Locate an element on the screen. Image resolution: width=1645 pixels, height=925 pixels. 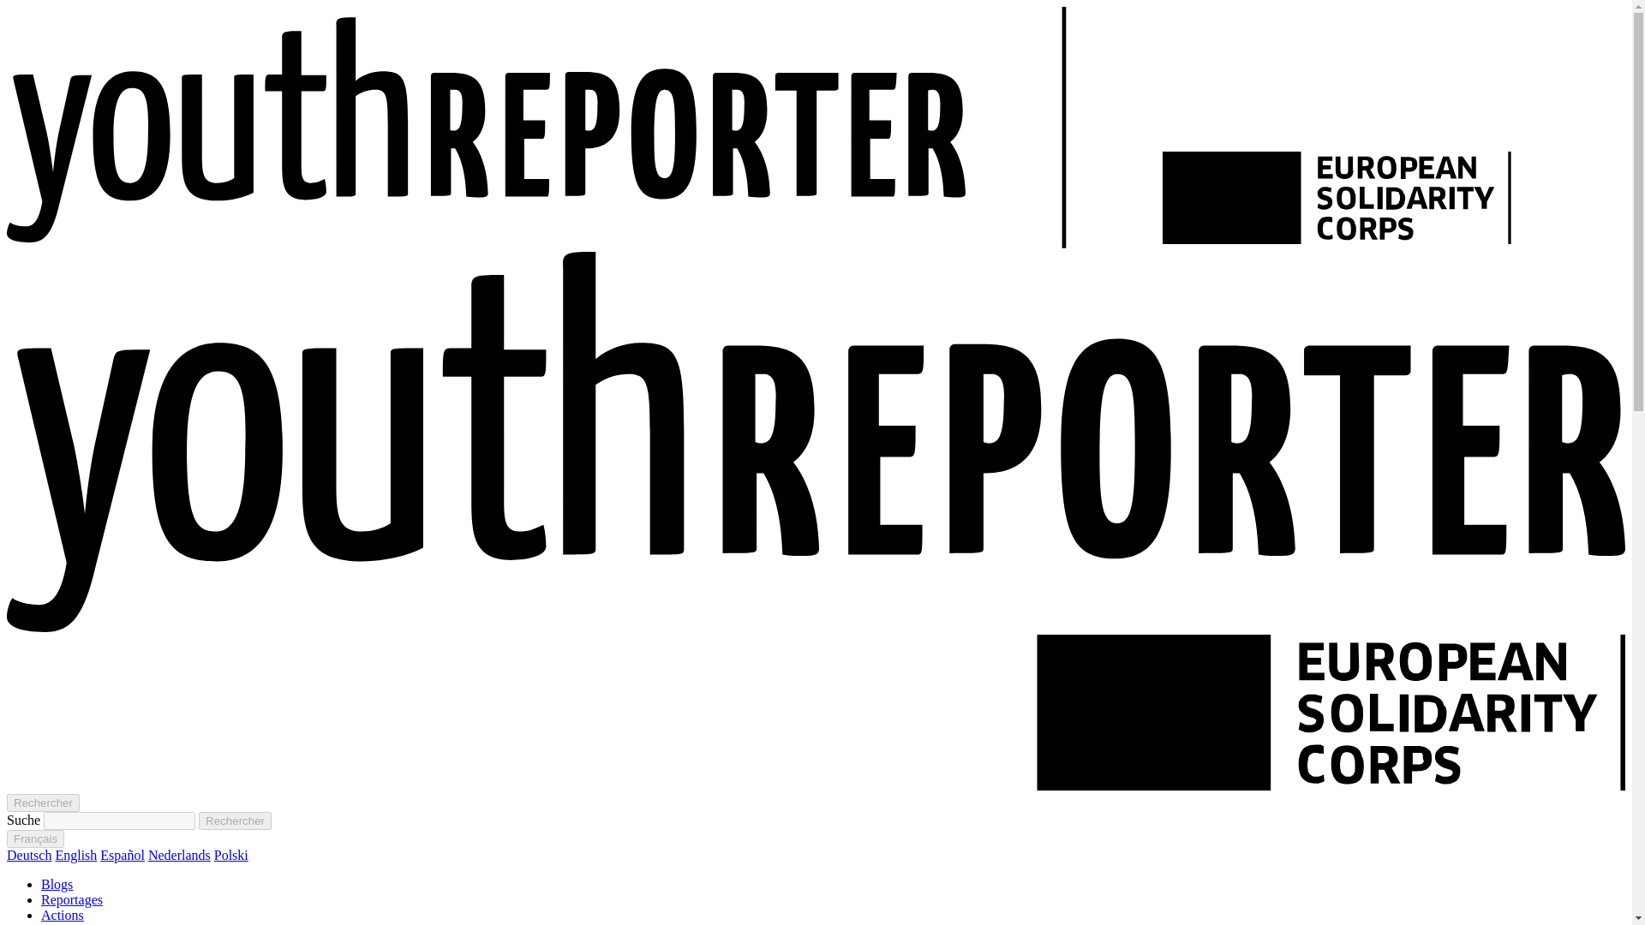
Reportages is located at coordinates (72, 899).